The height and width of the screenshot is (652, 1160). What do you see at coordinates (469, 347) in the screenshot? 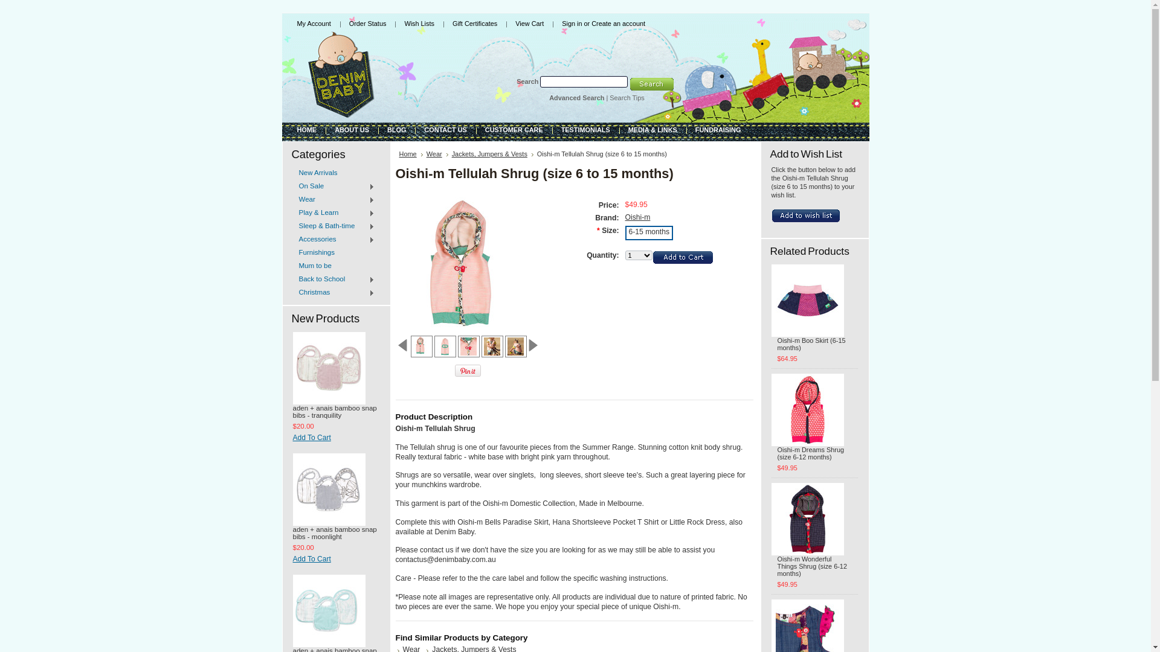
I see `0` at bounding box center [469, 347].